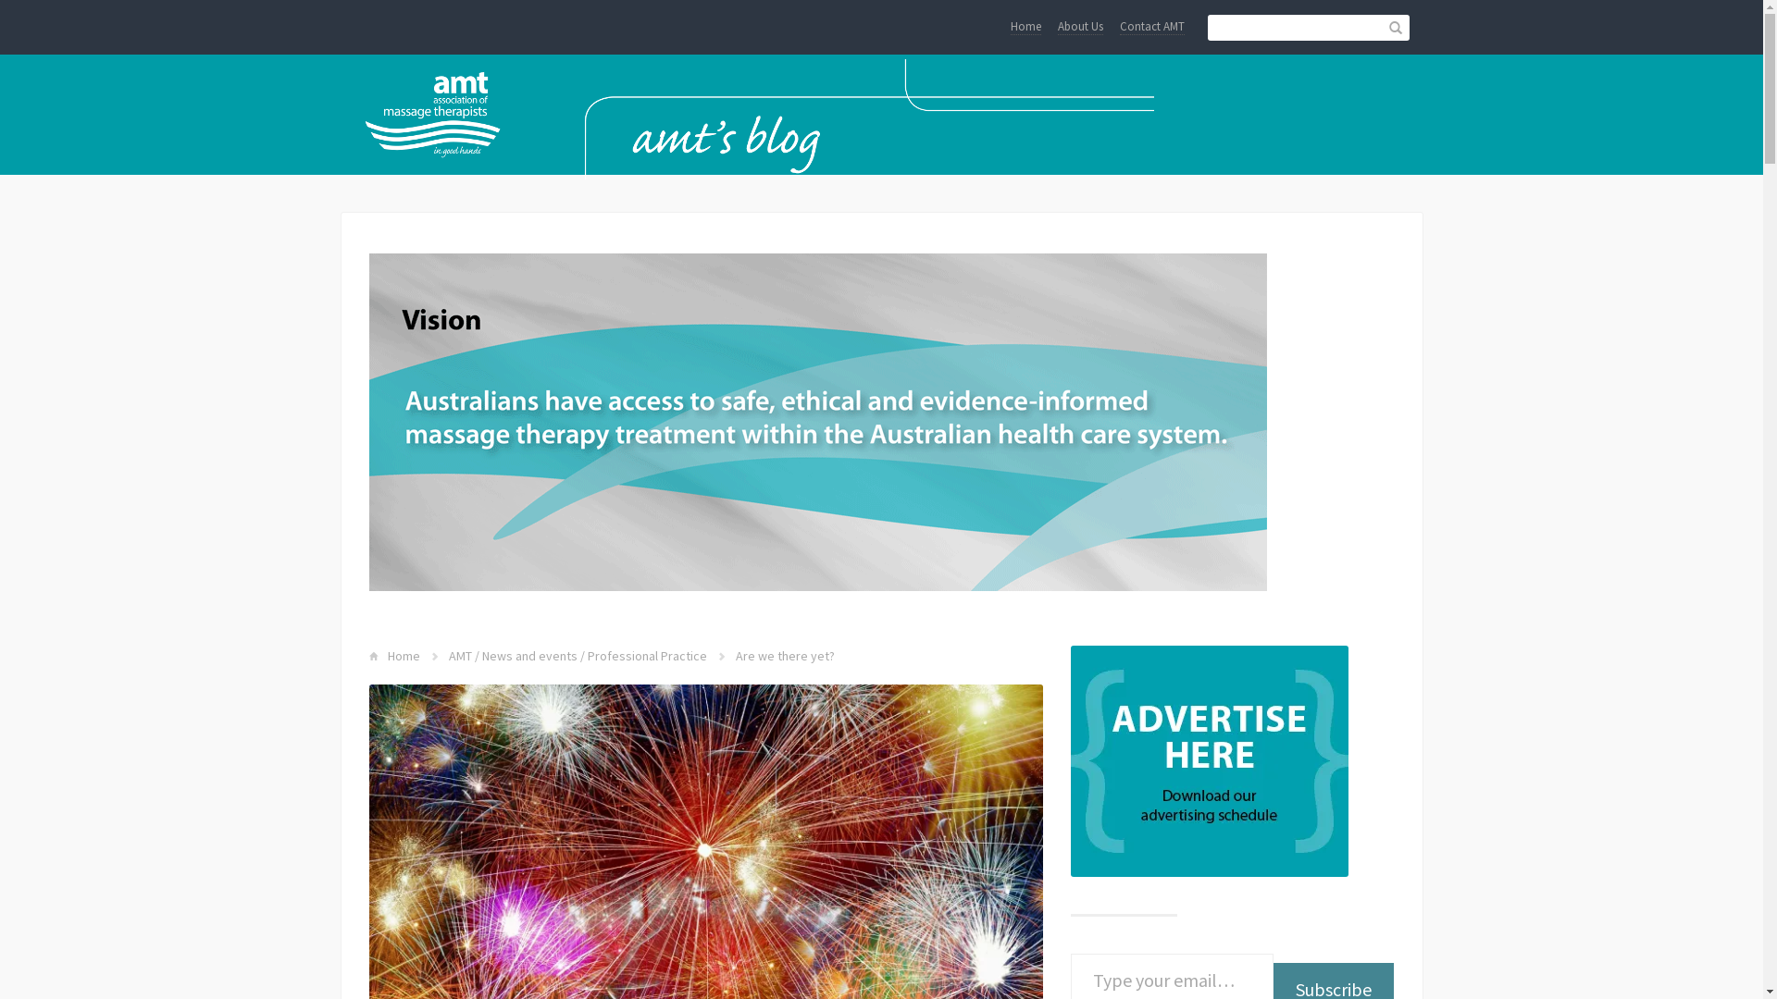  What do you see at coordinates (1152, 27) in the screenshot?
I see `Contact AMT` at bounding box center [1152, 27].